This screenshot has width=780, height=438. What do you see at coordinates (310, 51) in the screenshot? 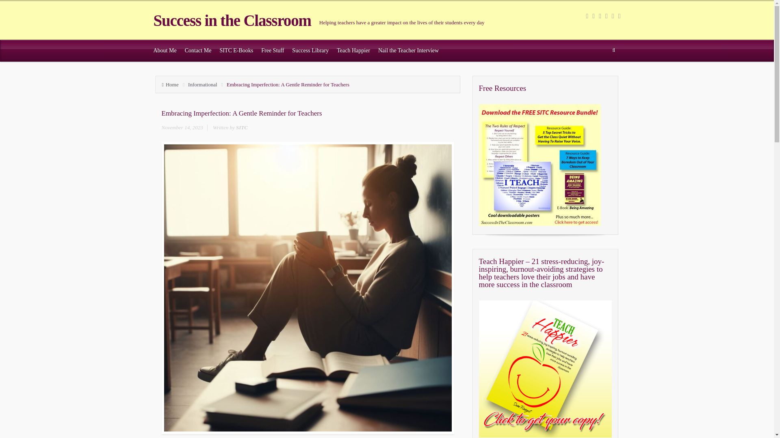
I see `Success Library` at bounding box center [310, 51].